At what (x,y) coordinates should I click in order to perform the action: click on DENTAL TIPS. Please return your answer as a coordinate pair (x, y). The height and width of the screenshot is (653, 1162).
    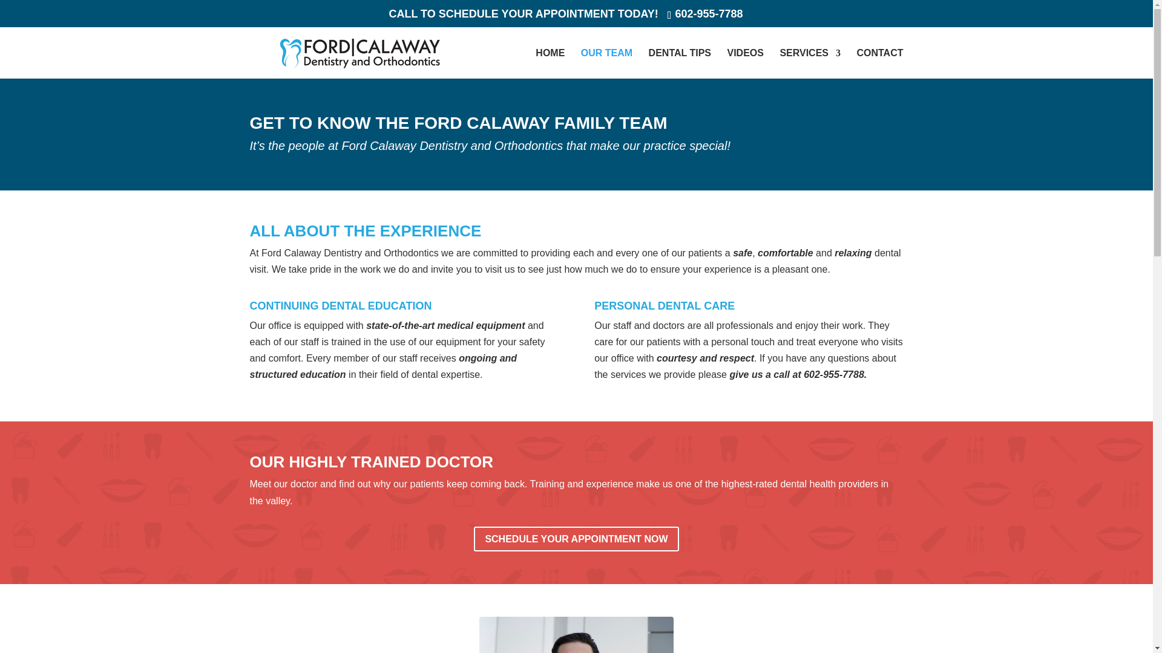
    Looking at the image, I should click on (680, 63).